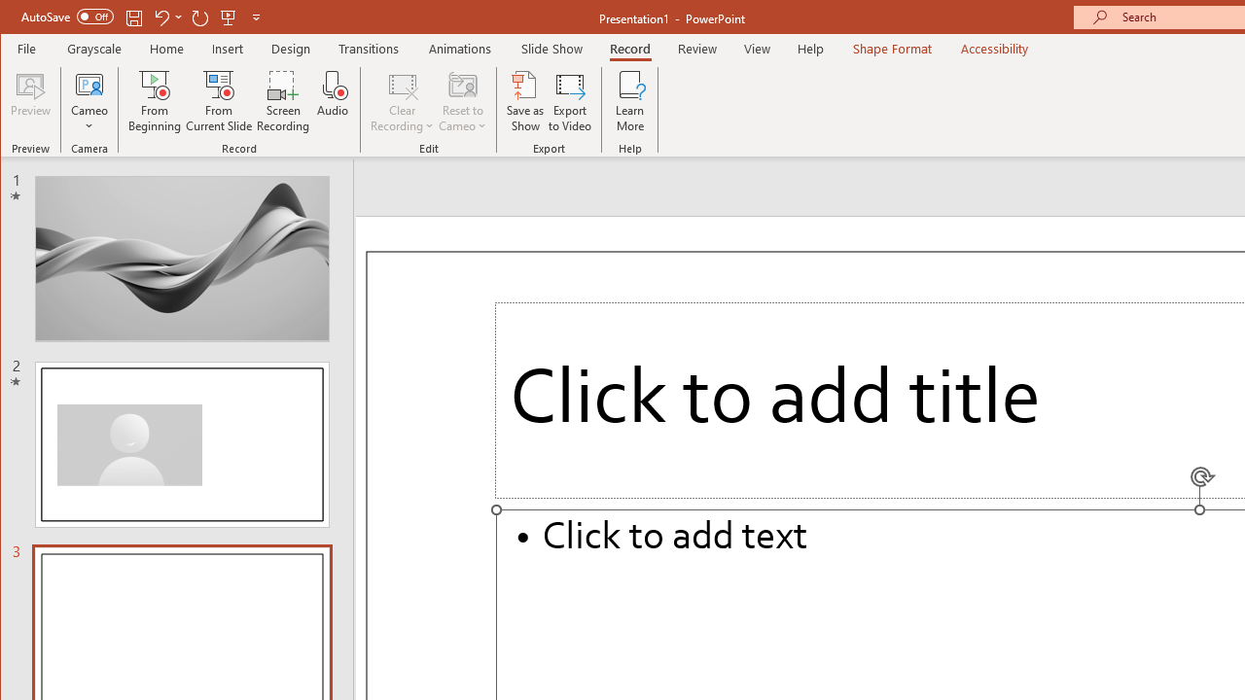 The height and width of the screenshot is (700, 1245). What do you see at coordinates (166, 49) in the screenshot?
I see `Home` at bounding box center [166, 49].